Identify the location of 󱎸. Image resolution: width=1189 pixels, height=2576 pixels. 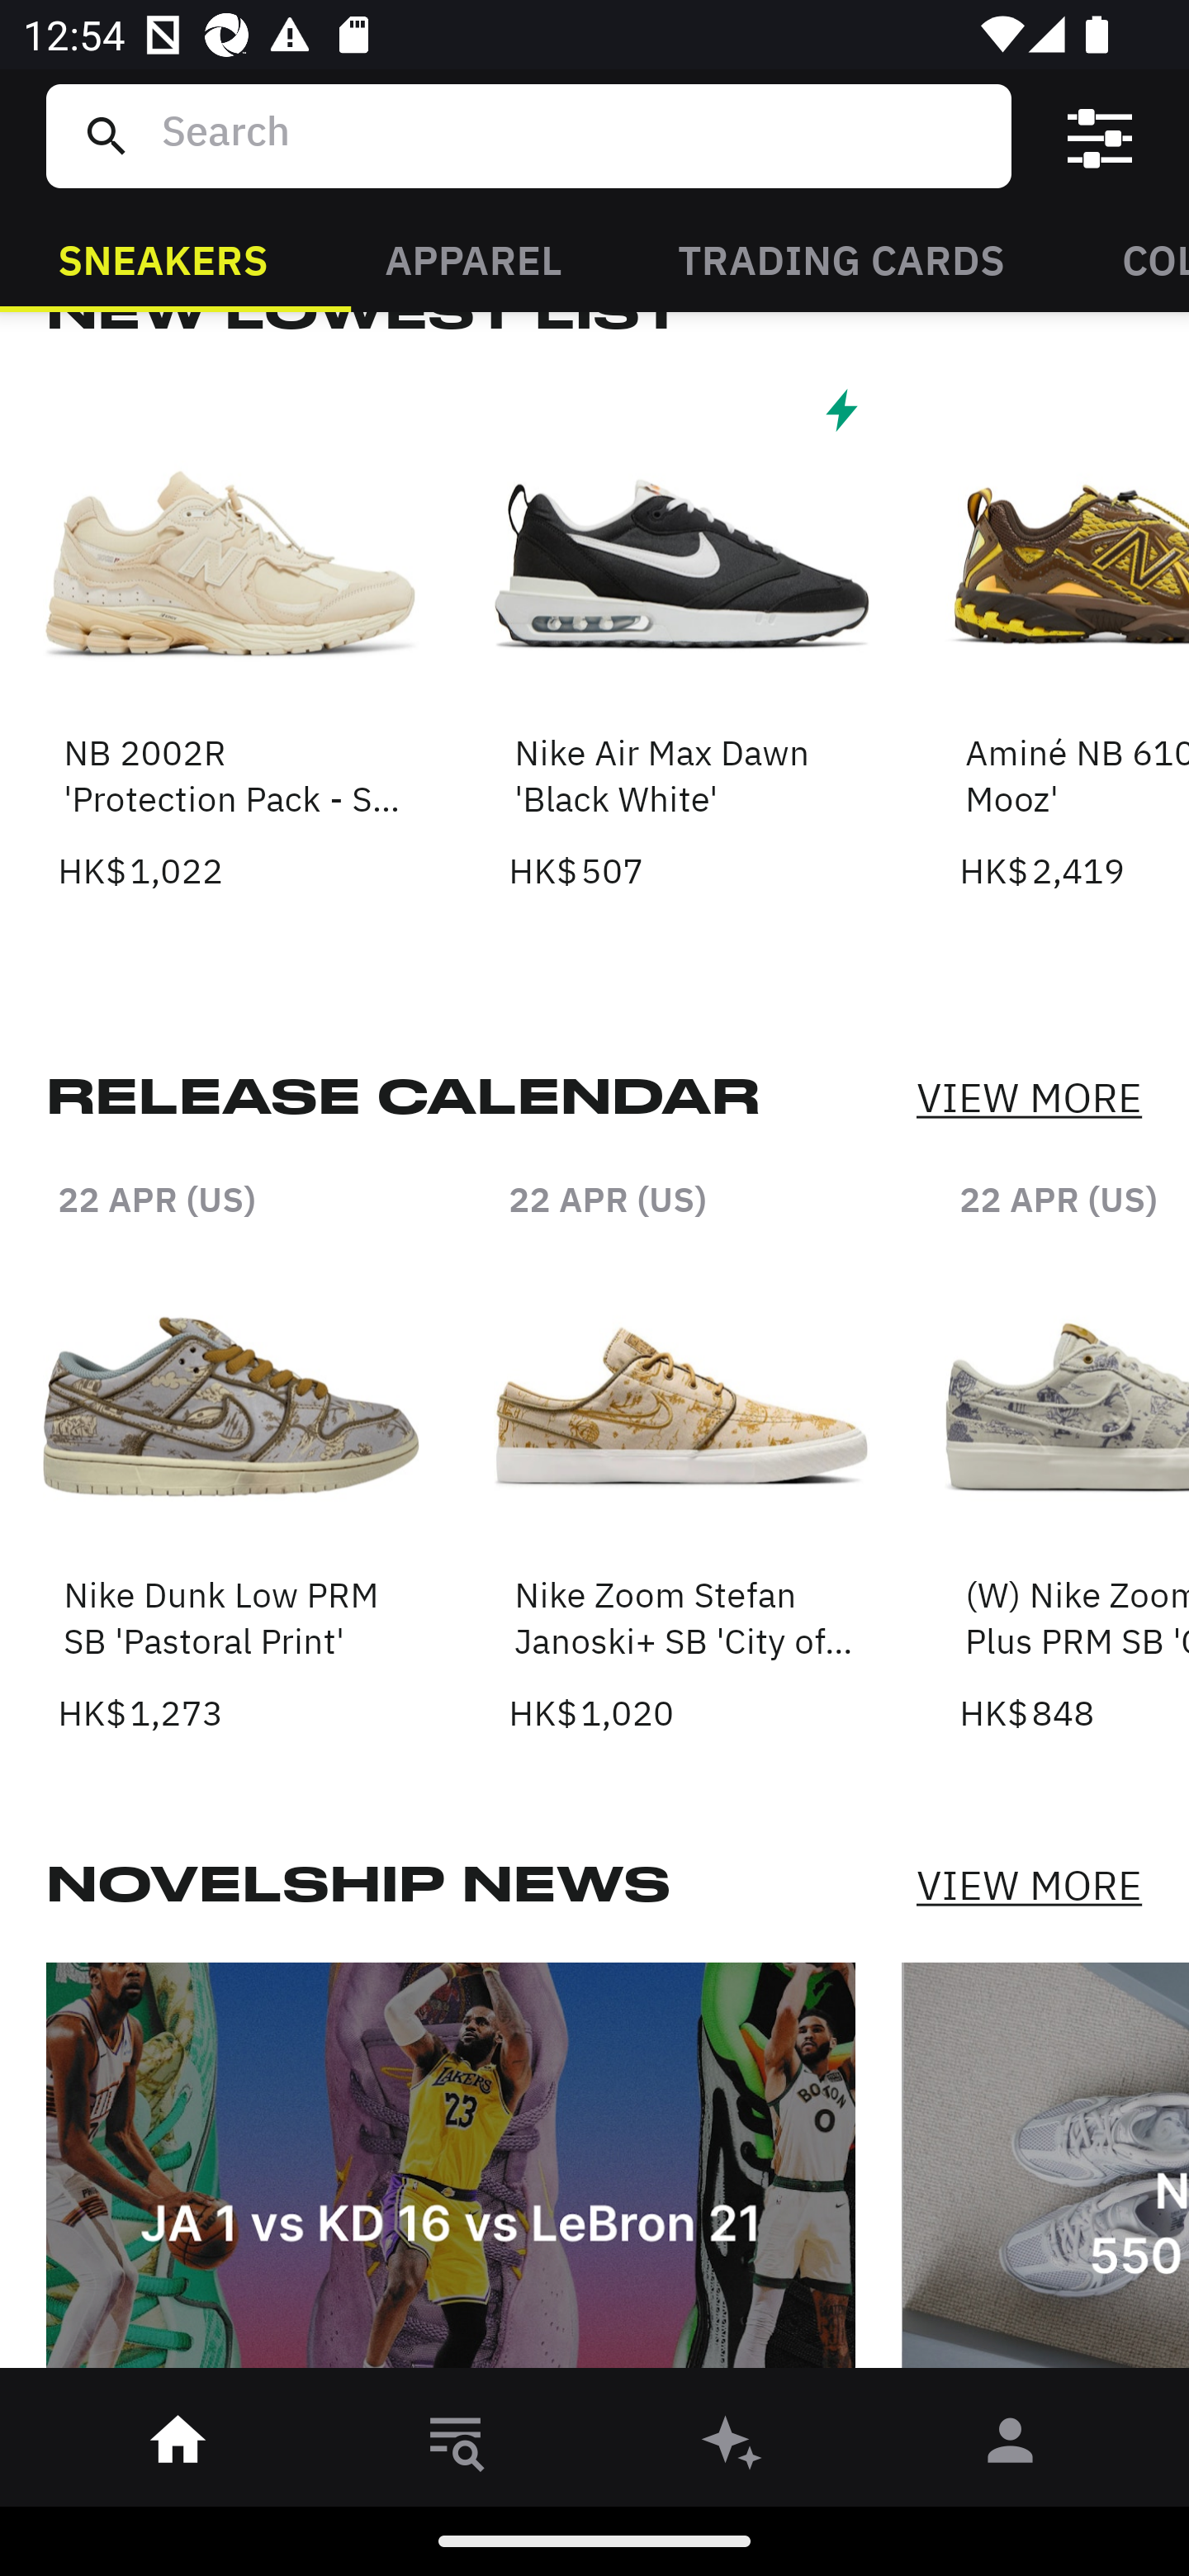
(456, 2446).